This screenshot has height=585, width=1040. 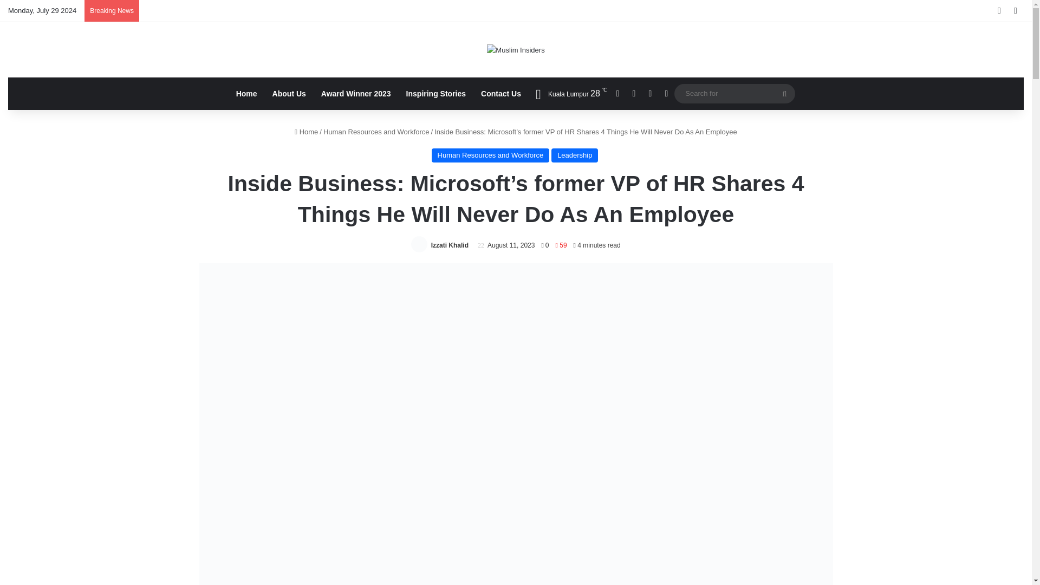 What do you see at coordinates (247, 93) in the screenshot?
I see `Home` at bounding box center [247, 93].